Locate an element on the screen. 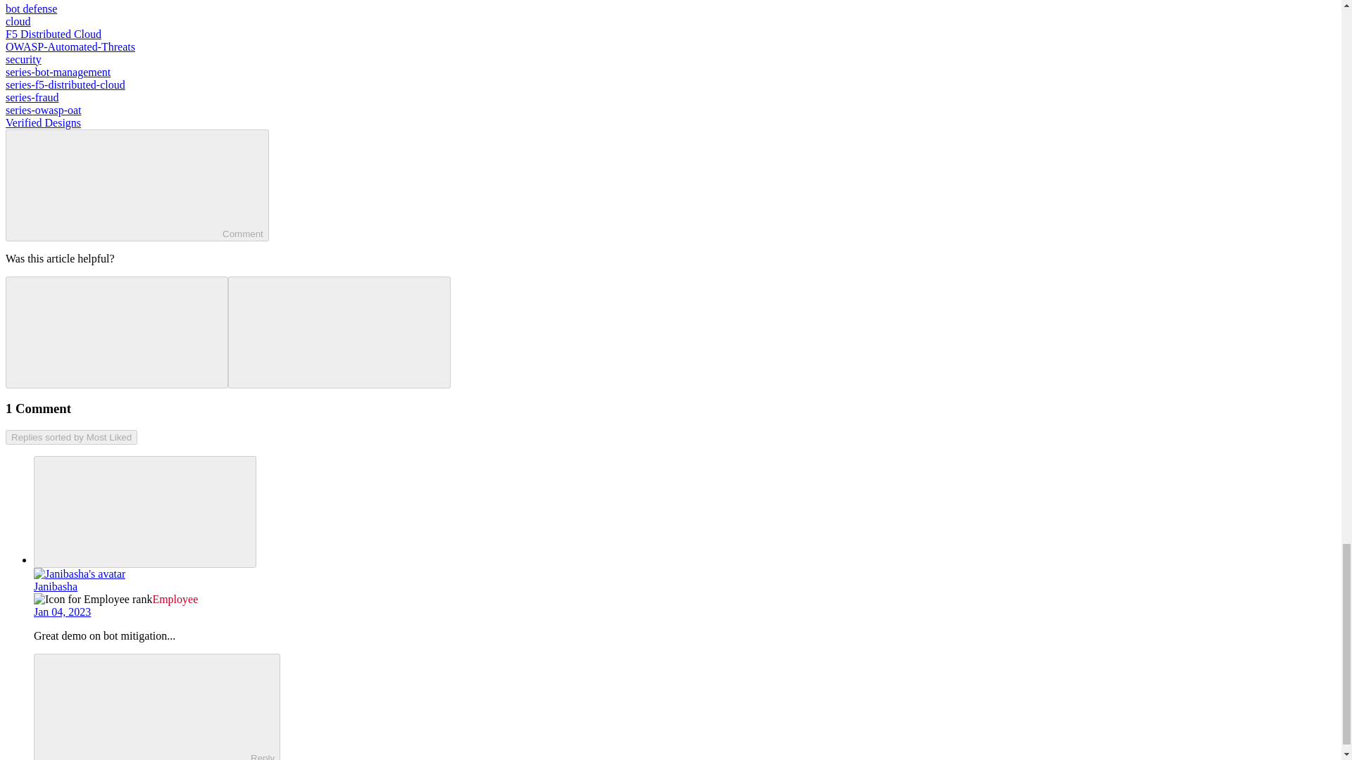  security is located at coordinates (23, 59).